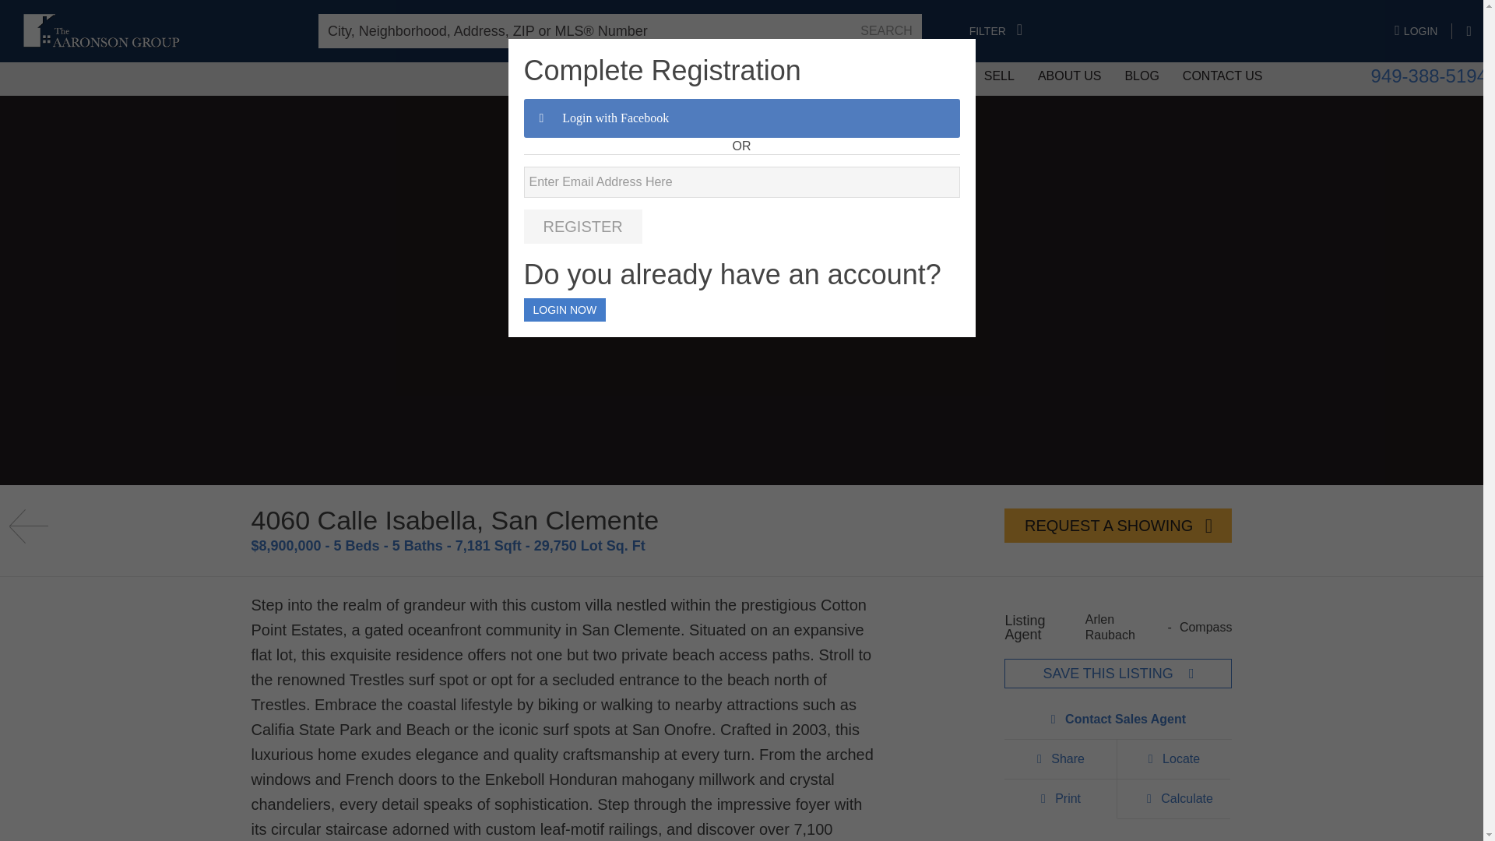 The image size is (1495, 841). I want to click on LOGIN, so click(1423, 31).